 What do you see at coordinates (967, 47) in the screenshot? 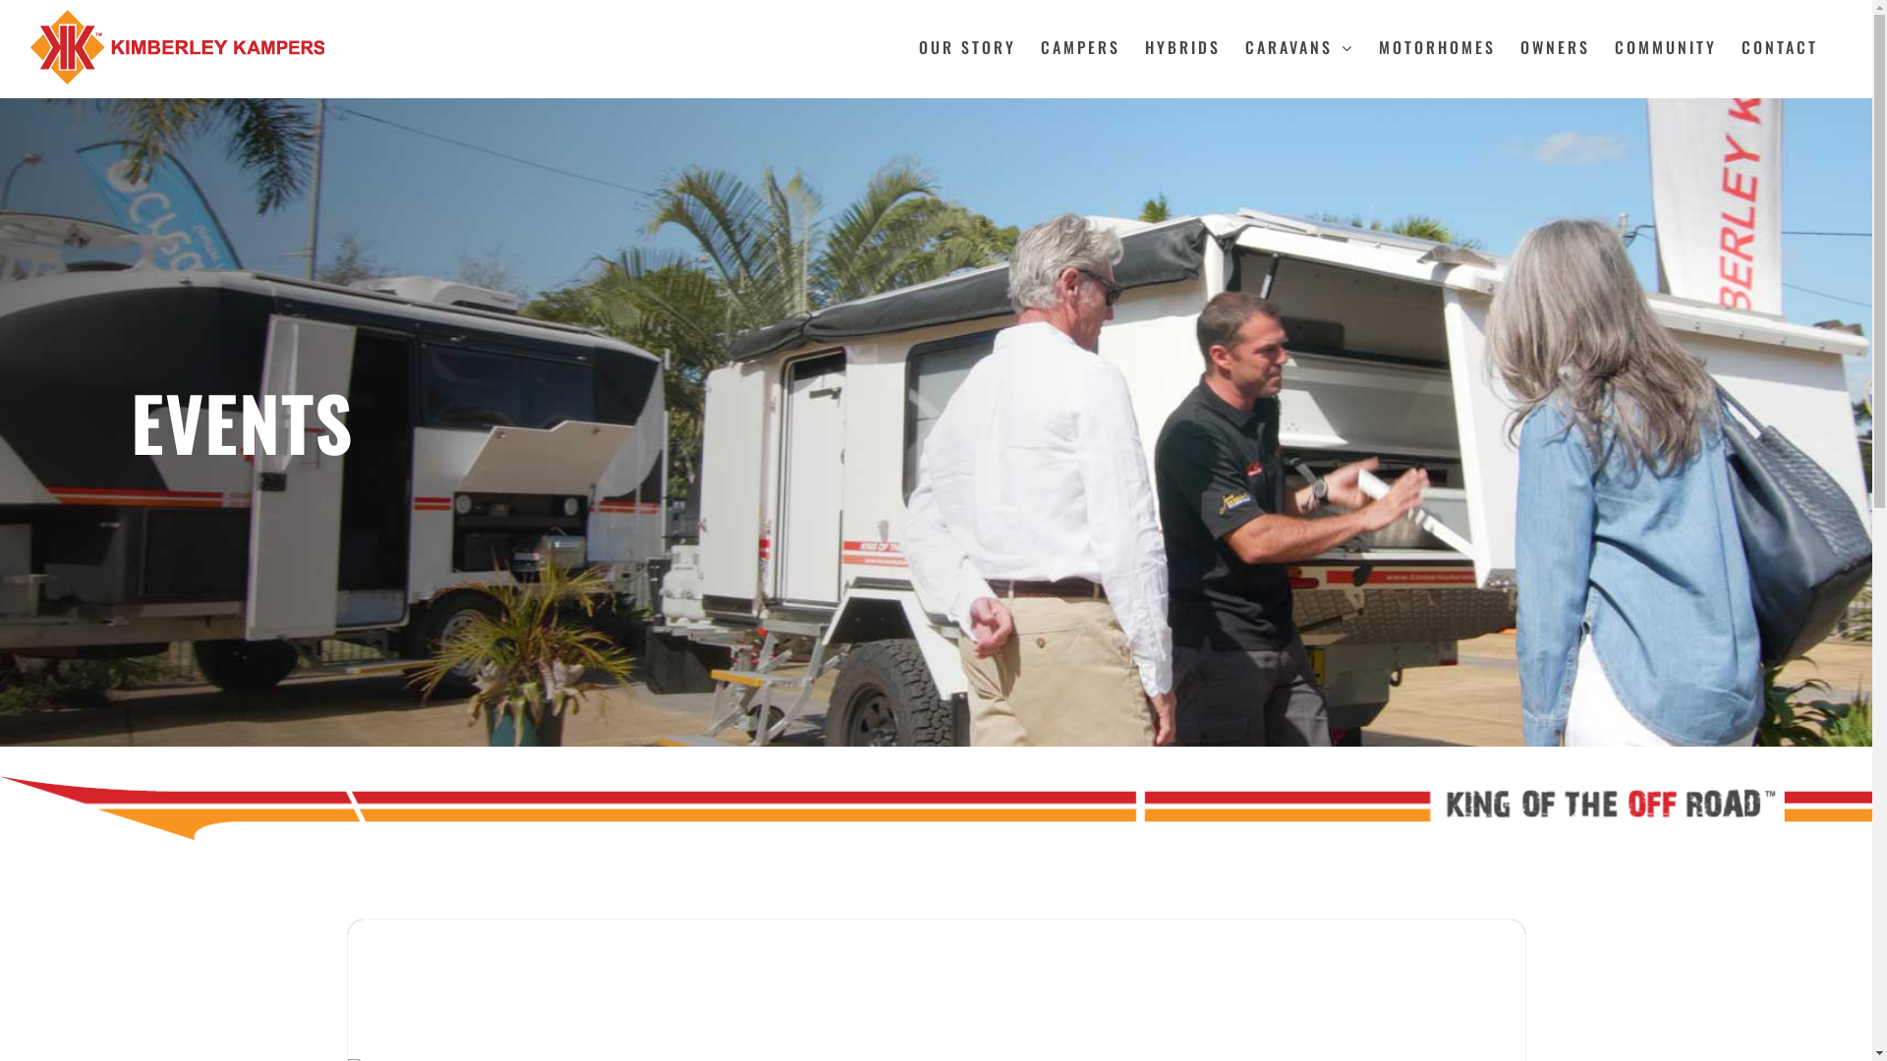
I see `OUR STORY` at bounding box center [967, 47].